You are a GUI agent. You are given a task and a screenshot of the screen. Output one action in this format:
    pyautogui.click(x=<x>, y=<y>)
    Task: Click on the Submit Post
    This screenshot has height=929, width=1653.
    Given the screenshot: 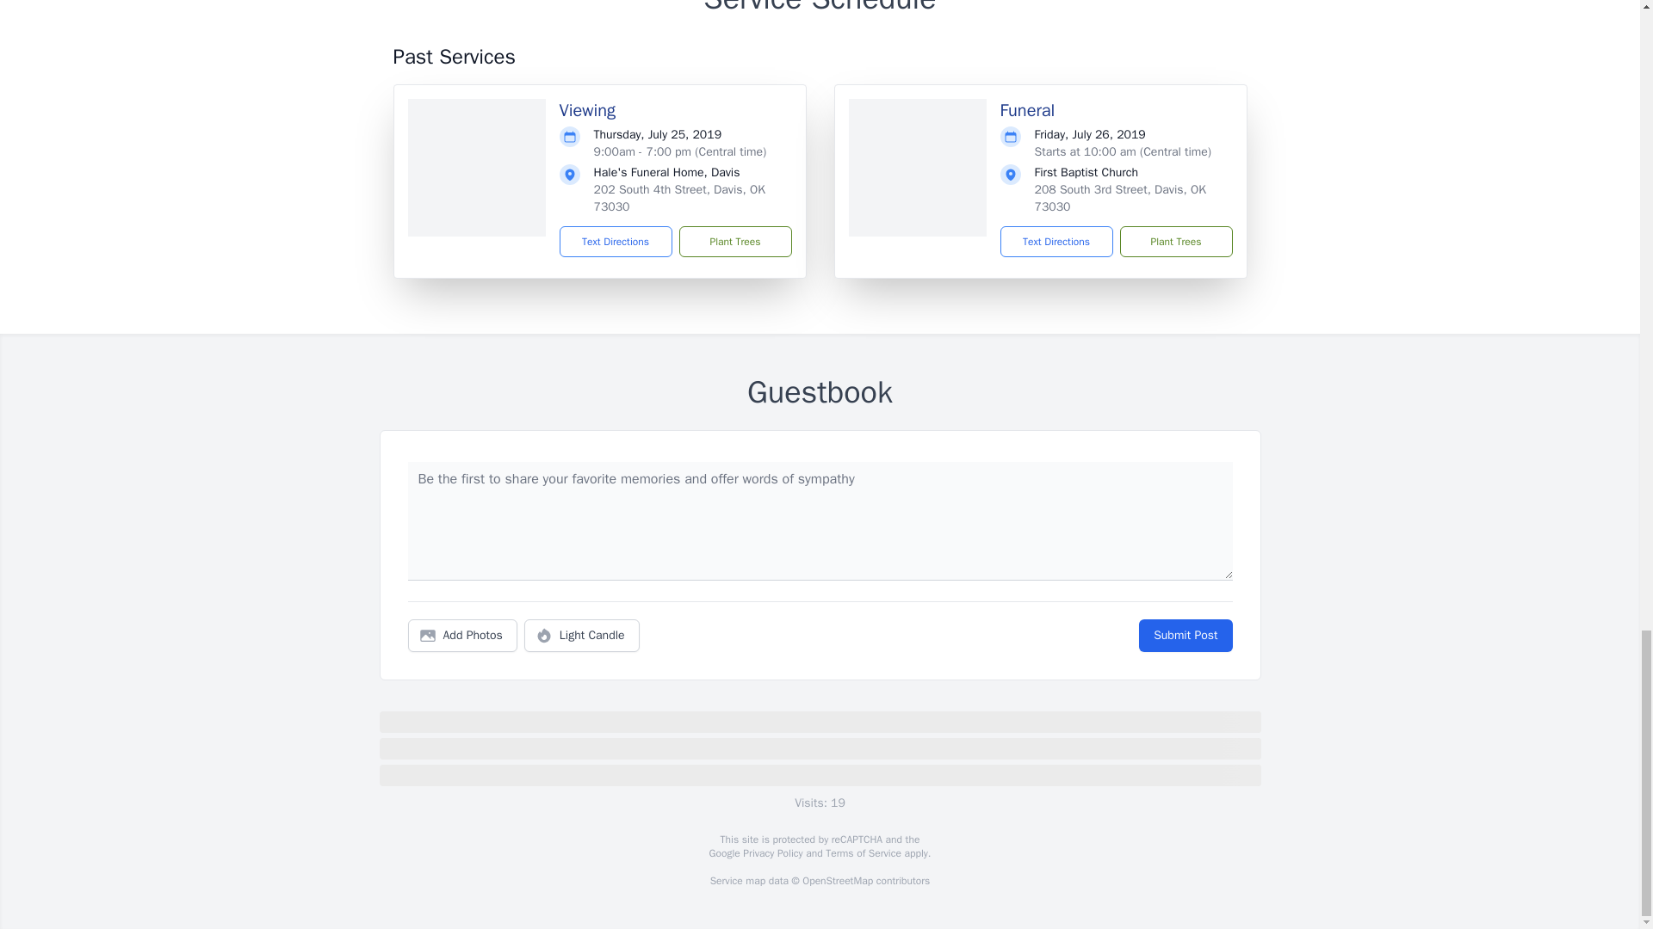 What is the action you would take?
    pyautogui.click(x=1185, y=636)
    